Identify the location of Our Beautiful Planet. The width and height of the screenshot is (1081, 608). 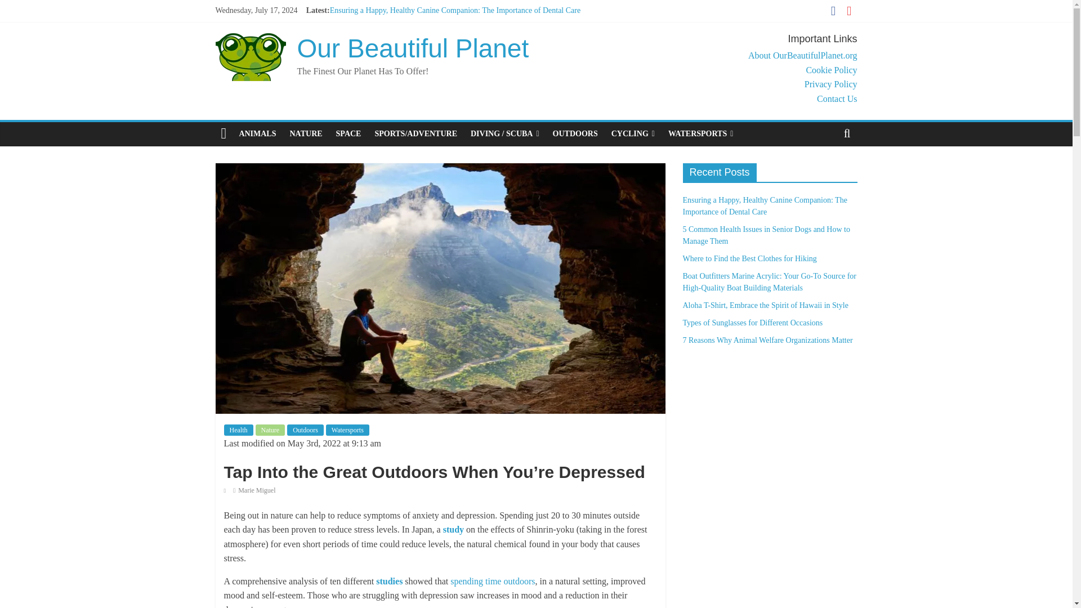
(413, 48).